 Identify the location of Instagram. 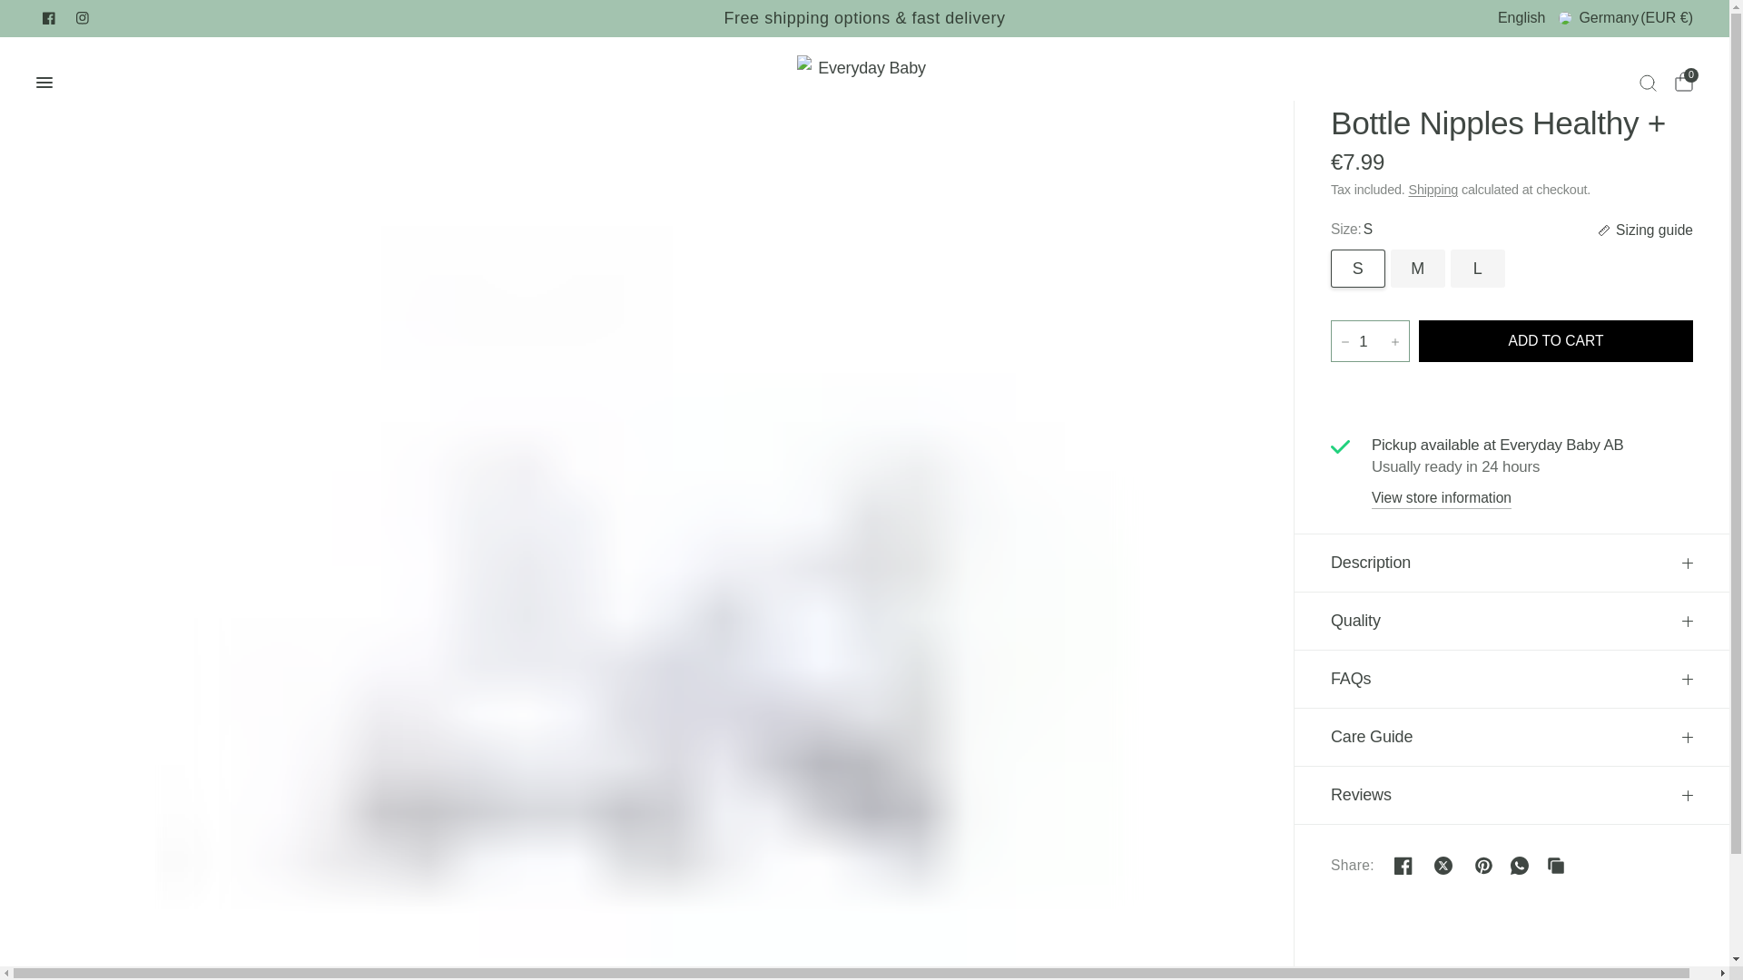
(82, 18).